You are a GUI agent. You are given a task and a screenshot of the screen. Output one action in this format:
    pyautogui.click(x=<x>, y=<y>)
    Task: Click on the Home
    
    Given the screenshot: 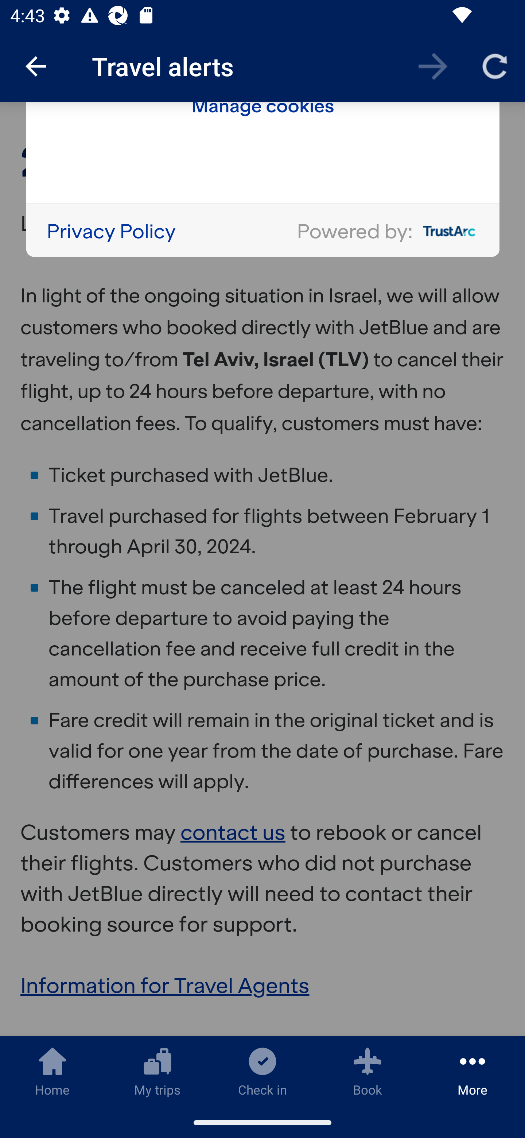 What is the action you would take?
    pyautogui.click(x=52, y=1071)
    